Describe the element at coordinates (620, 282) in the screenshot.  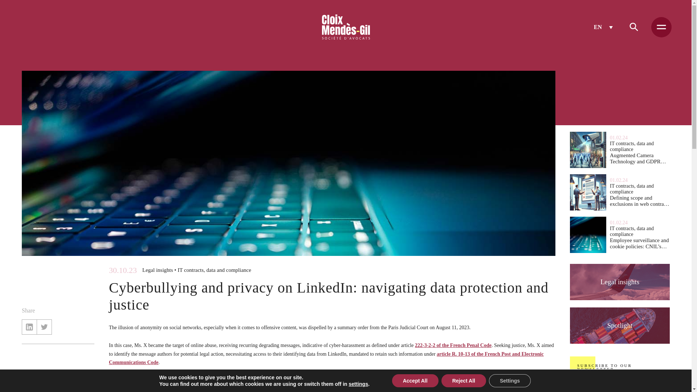
I see `Legal insights` at that location.